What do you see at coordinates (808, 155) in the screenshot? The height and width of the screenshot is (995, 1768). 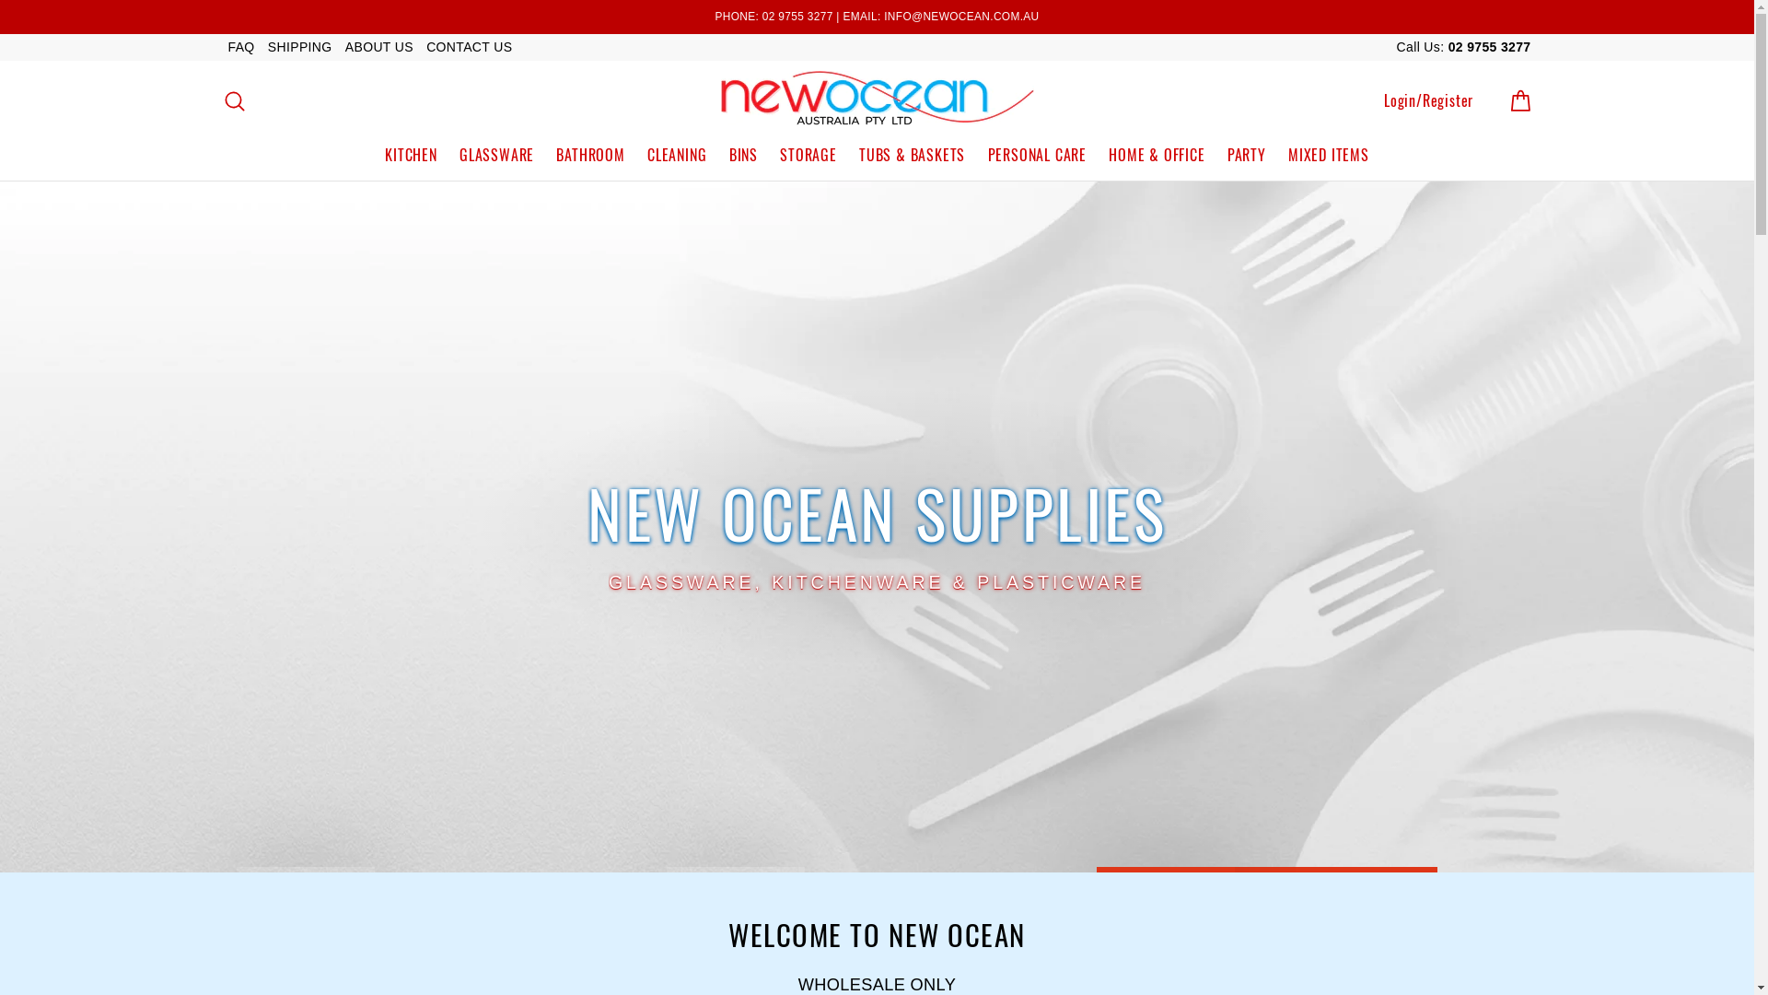 I see `STORAGE` at bounding box center [808, 155].